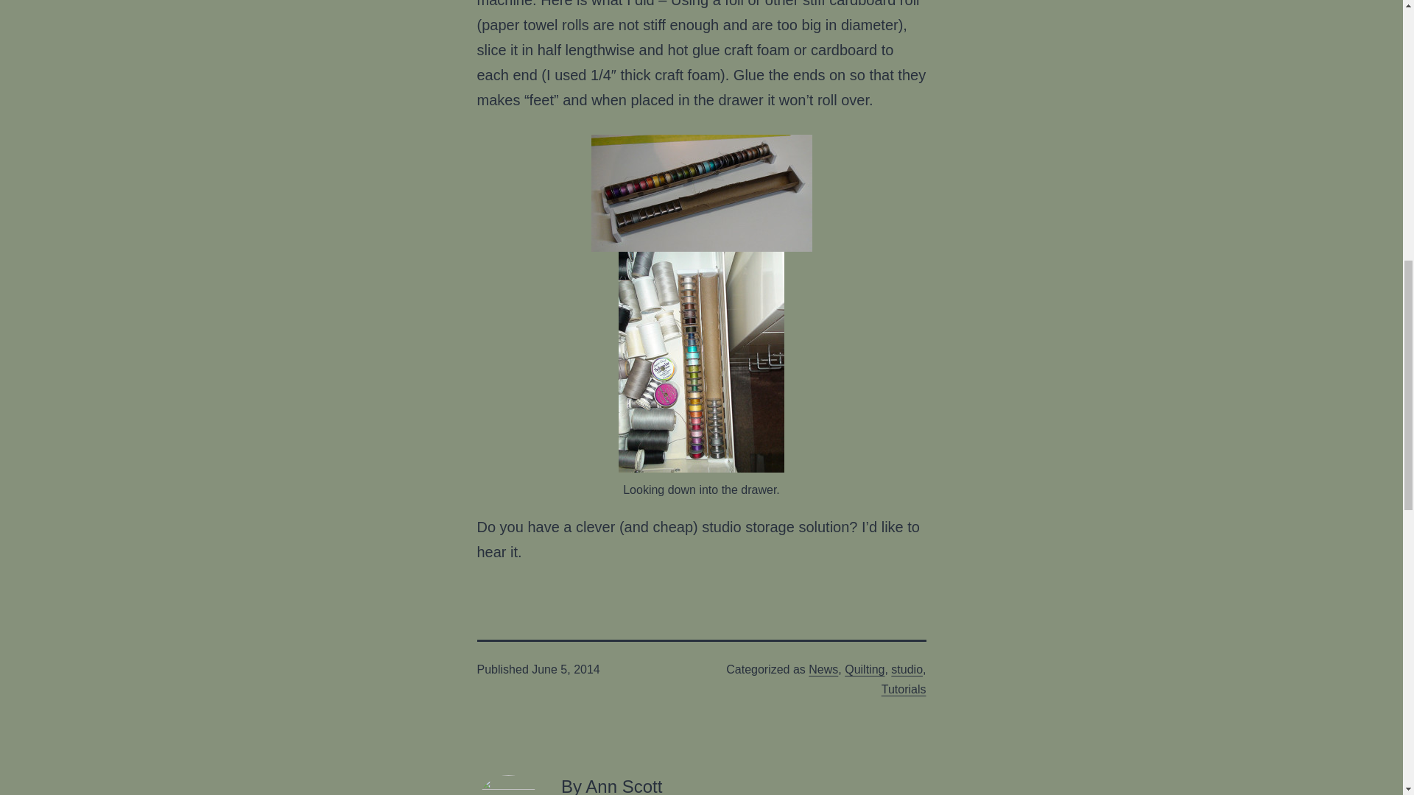  Describe the element at coordinates (907, 669) in the screenshot. I see `studio` at that location.